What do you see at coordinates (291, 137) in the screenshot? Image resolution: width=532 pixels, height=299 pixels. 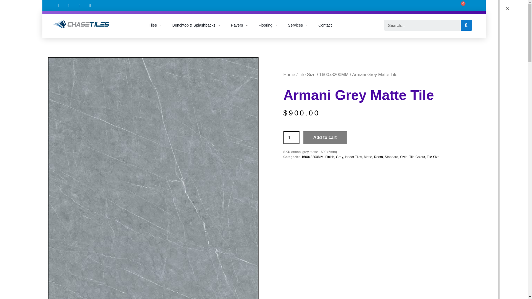 I see `1` at bounding box center [291, 137].